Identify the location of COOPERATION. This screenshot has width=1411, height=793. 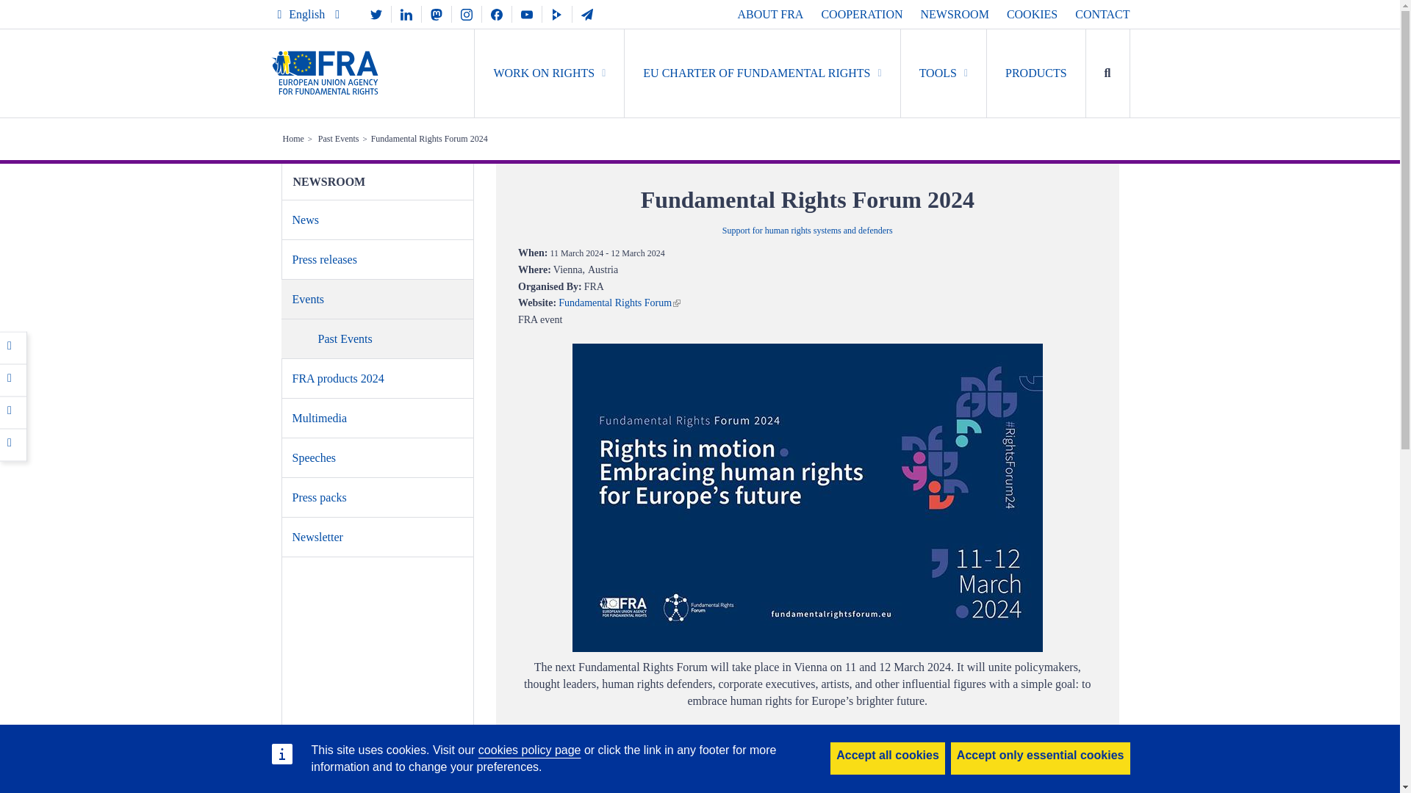
(861, 14).